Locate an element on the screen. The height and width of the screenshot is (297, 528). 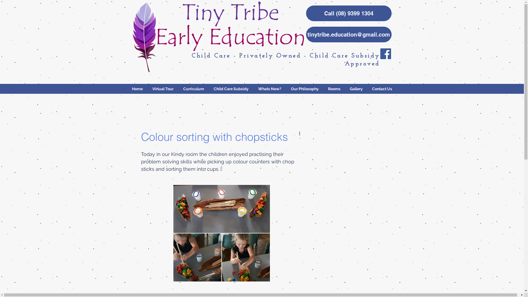
Gallery is located at coordinates (356, 89).